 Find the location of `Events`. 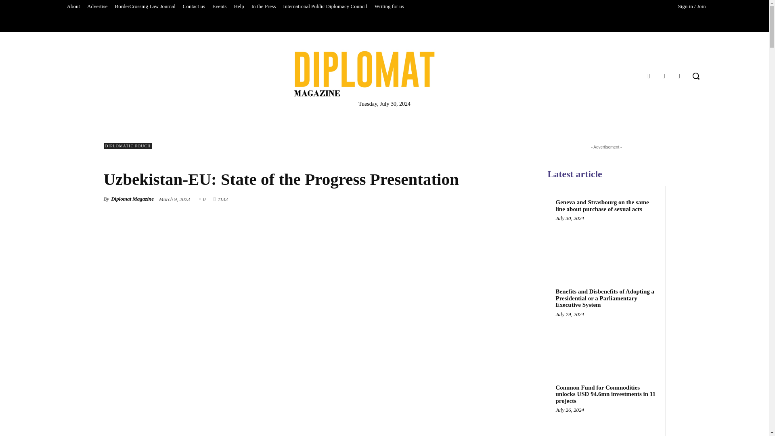

Events is located at coordinates (219, 6).